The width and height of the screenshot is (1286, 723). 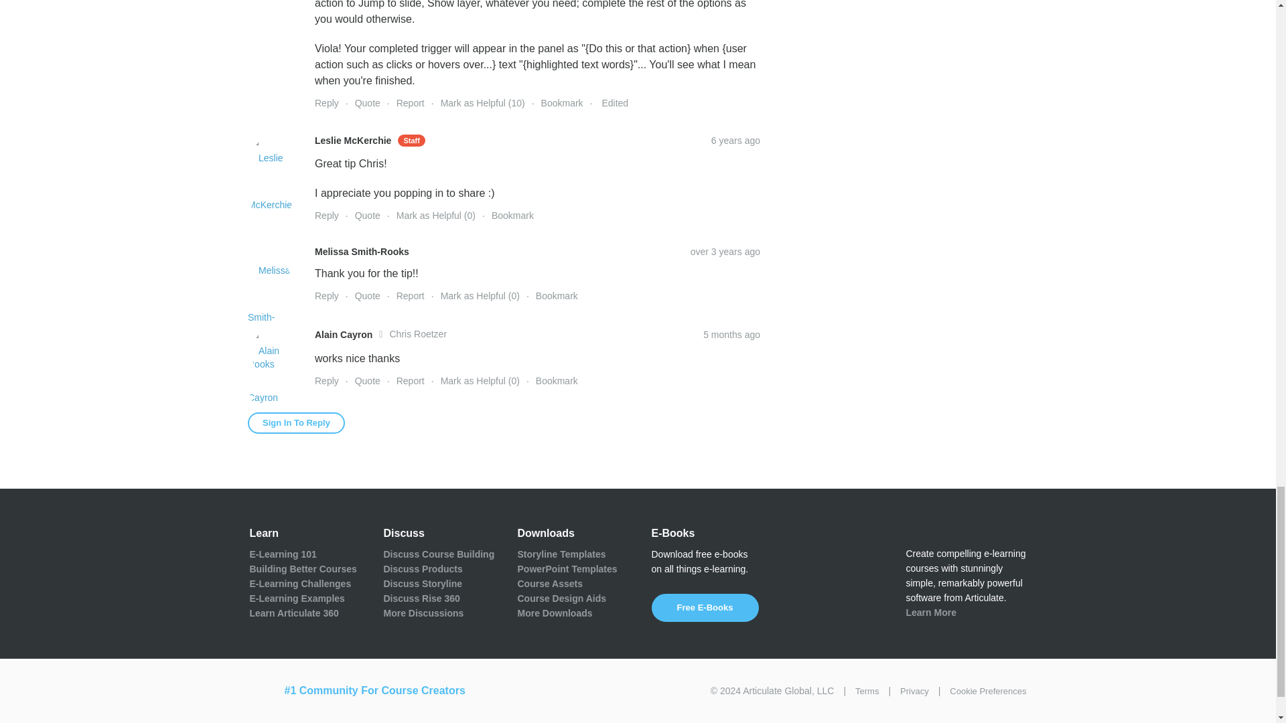 I want to click on Copy URL to Clipboard, so click(x=735, y=141).